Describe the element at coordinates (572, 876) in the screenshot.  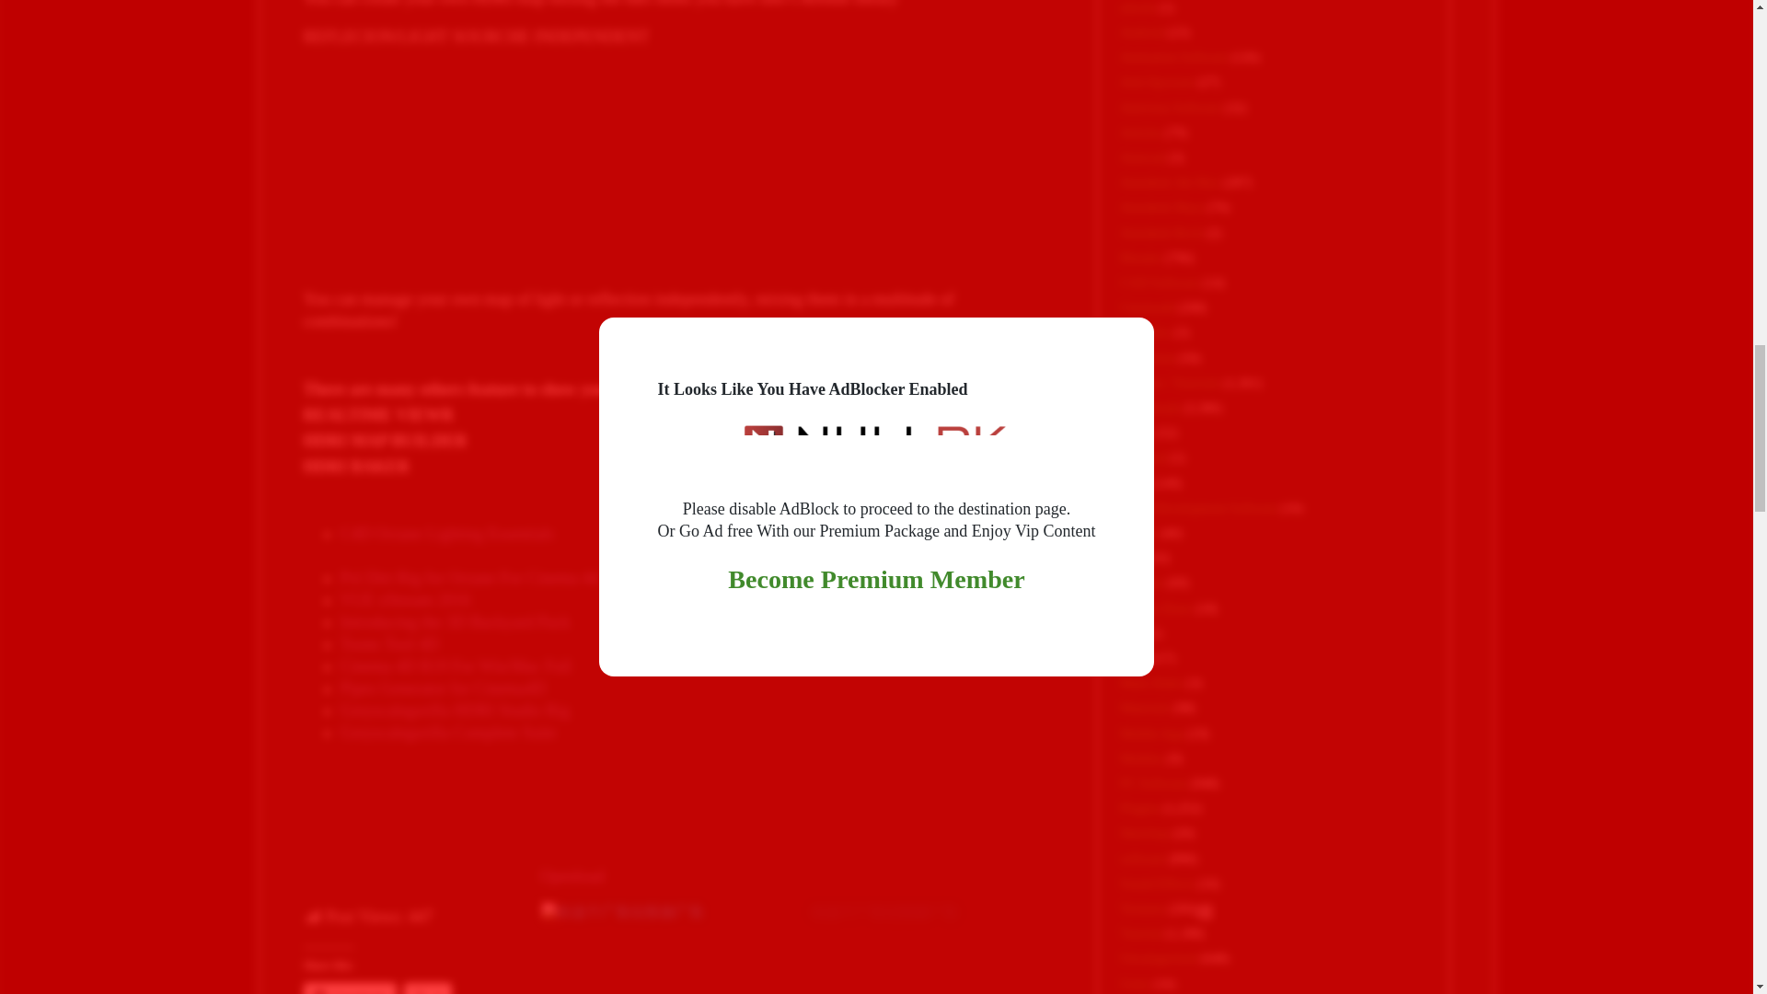
I see `Openload` at that location.